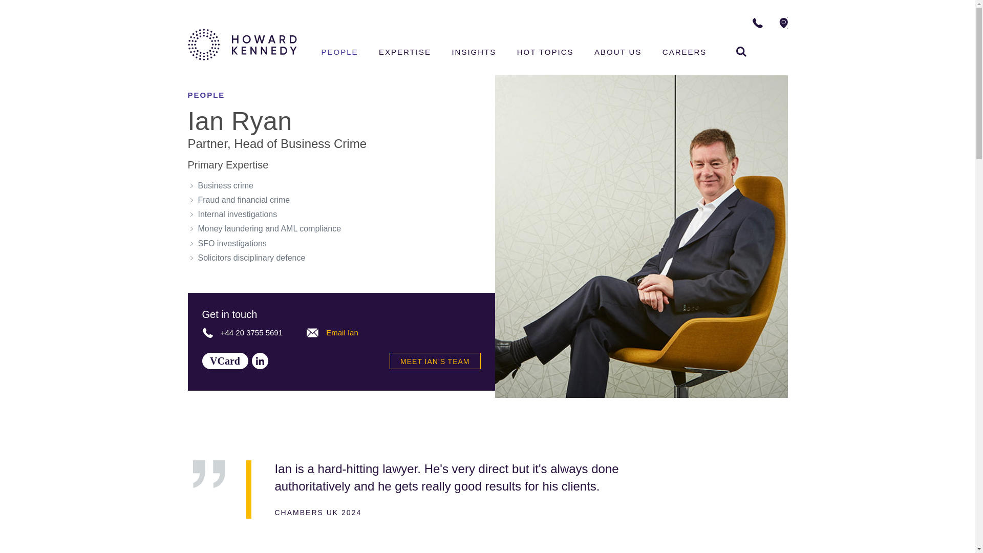 Image resolution: width=983 pixels, height=553 pixels. What do you see at coordinates (224, 361) in the screenshot?
I see `Linkedin icon` at bounding box center [224, 361].